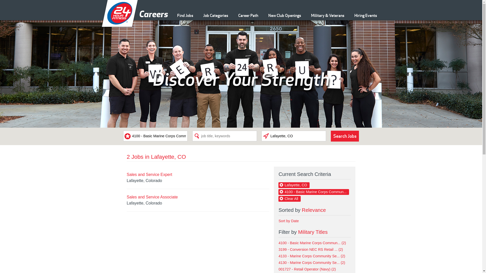  Describe the element at coordinates (312, 243) in the screenshot. I see `4100 - Basic Marine Corps Commun... (2)` at that location.